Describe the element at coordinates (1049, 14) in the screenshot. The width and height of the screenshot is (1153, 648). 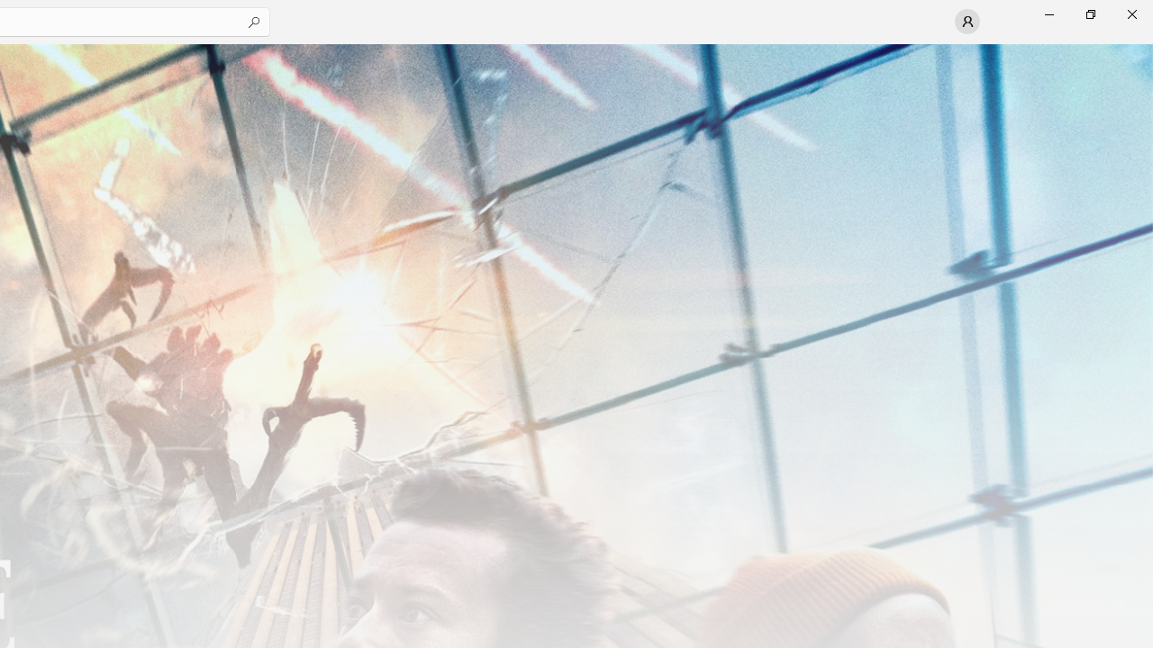
I see `Minimize Microsoft Store` at that location.